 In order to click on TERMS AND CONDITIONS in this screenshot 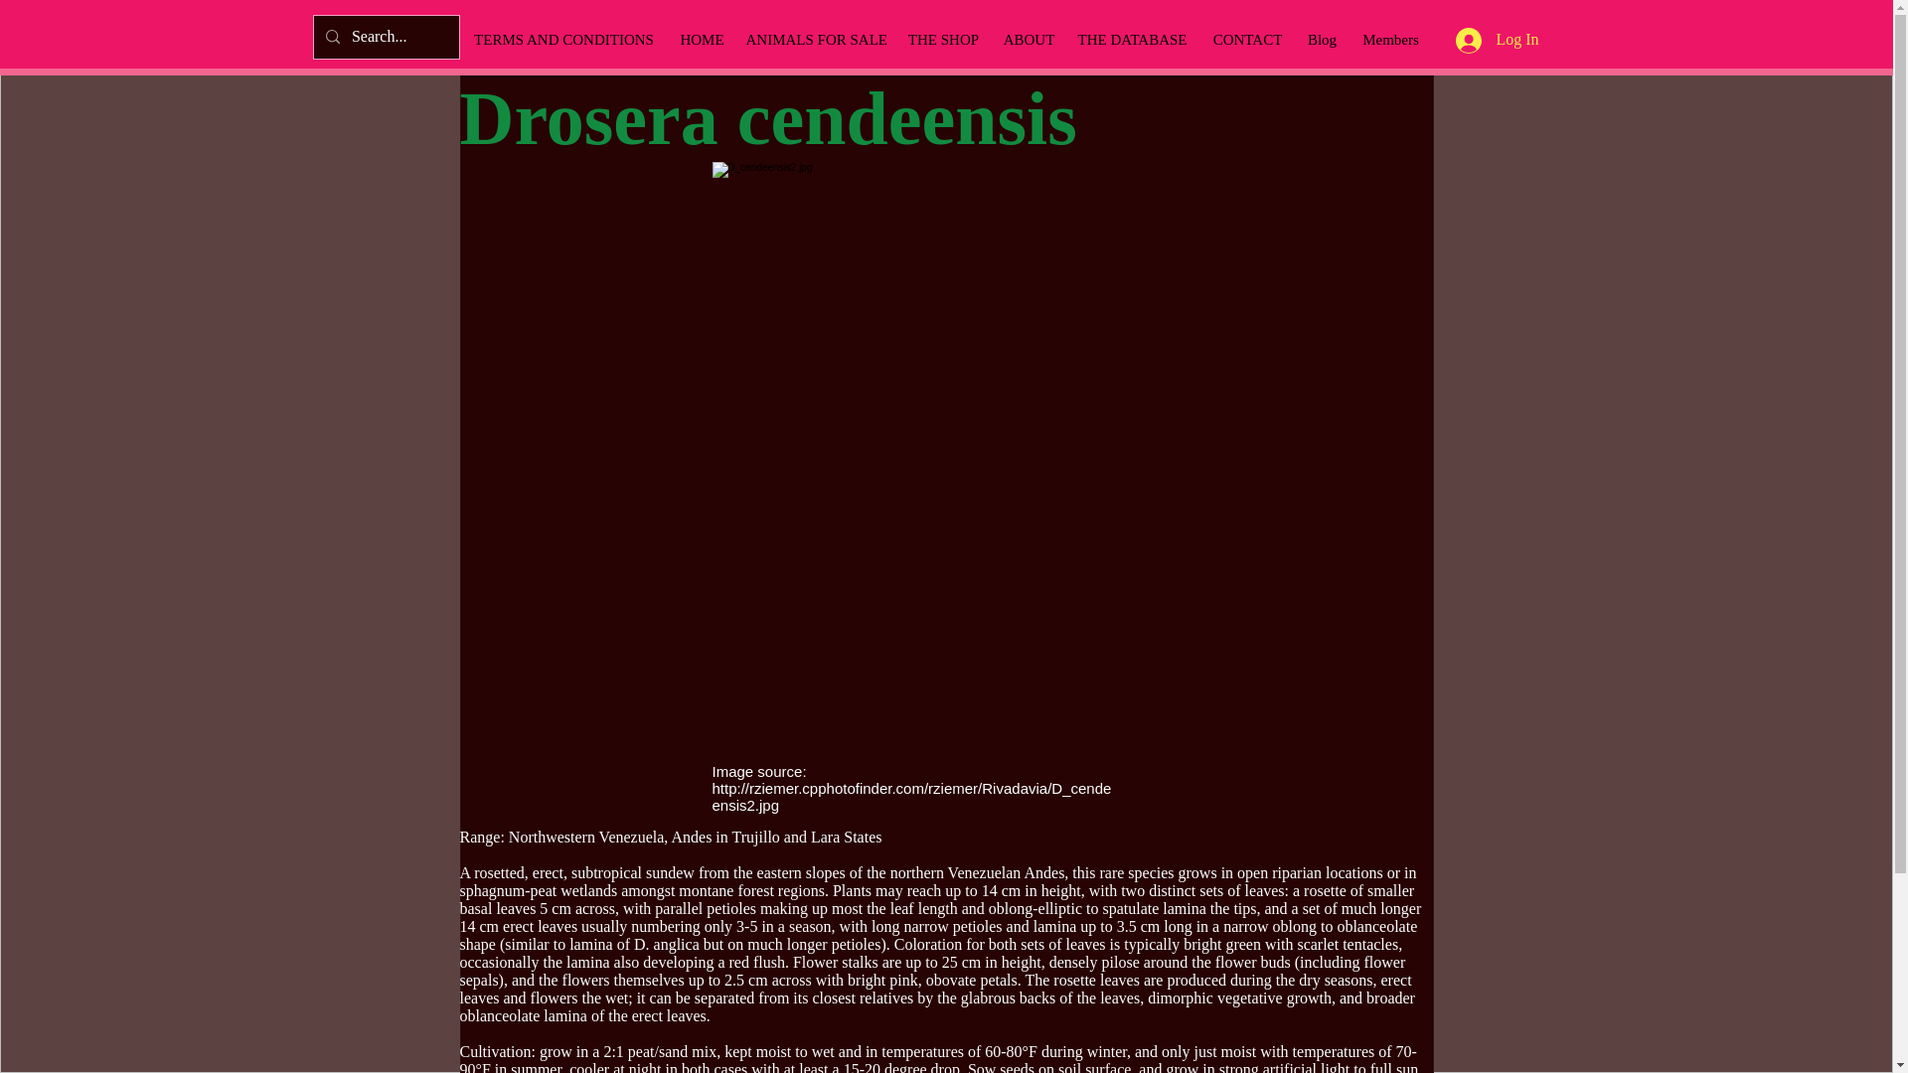, I will do `click(563, 40)`.